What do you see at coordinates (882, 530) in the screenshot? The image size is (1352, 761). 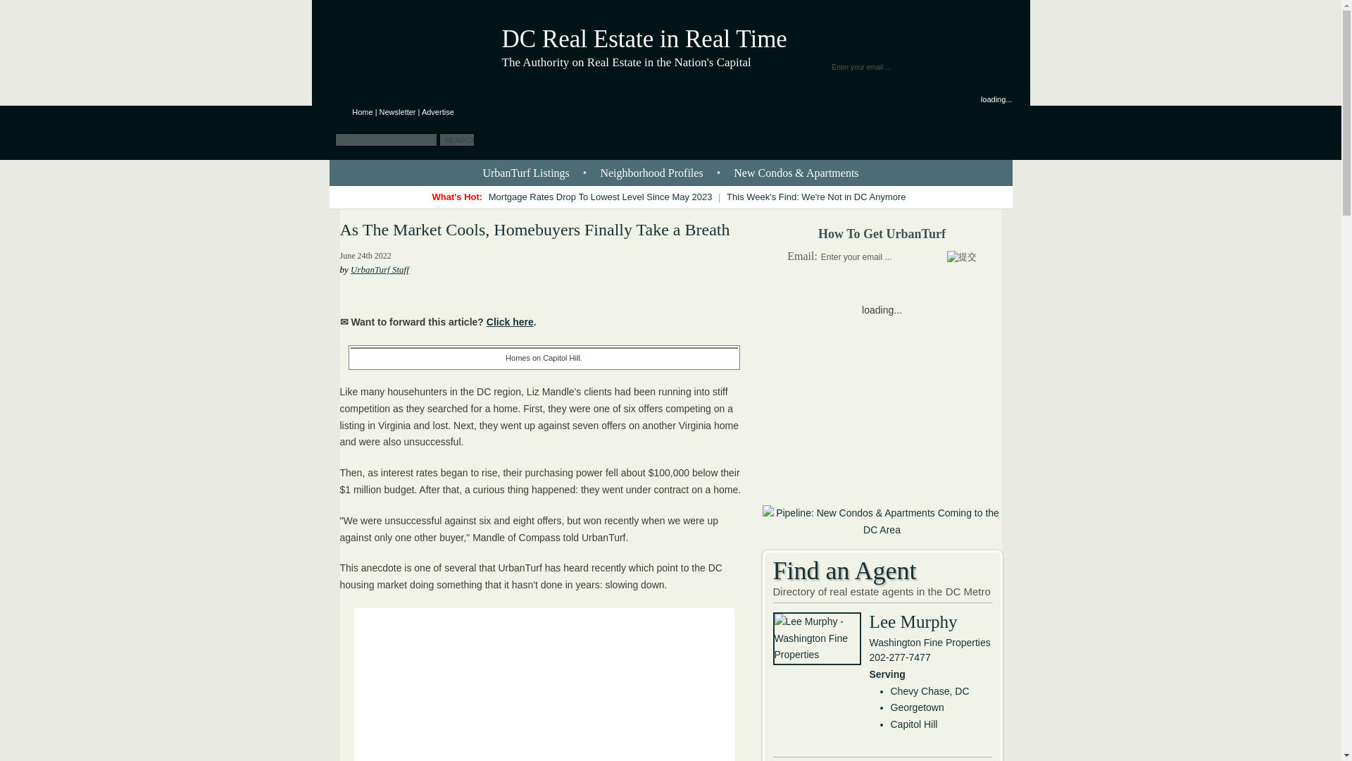 I see `UrbanTurf Pipeline` at bounding box center [882, 530].